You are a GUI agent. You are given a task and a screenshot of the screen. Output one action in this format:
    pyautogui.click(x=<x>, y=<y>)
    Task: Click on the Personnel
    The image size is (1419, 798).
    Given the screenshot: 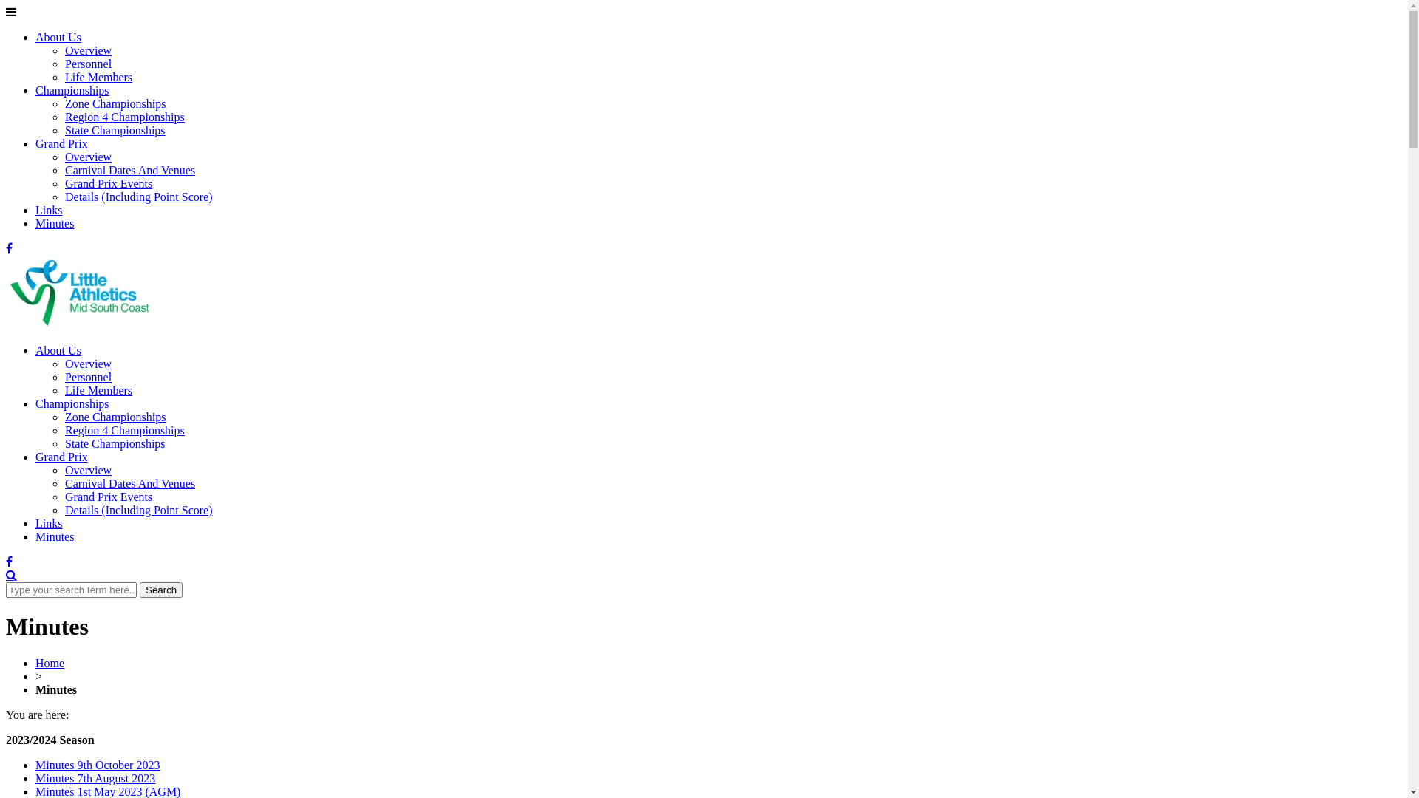 What is the action you would take?
    pyautogui.click(x=89, y=377)
    